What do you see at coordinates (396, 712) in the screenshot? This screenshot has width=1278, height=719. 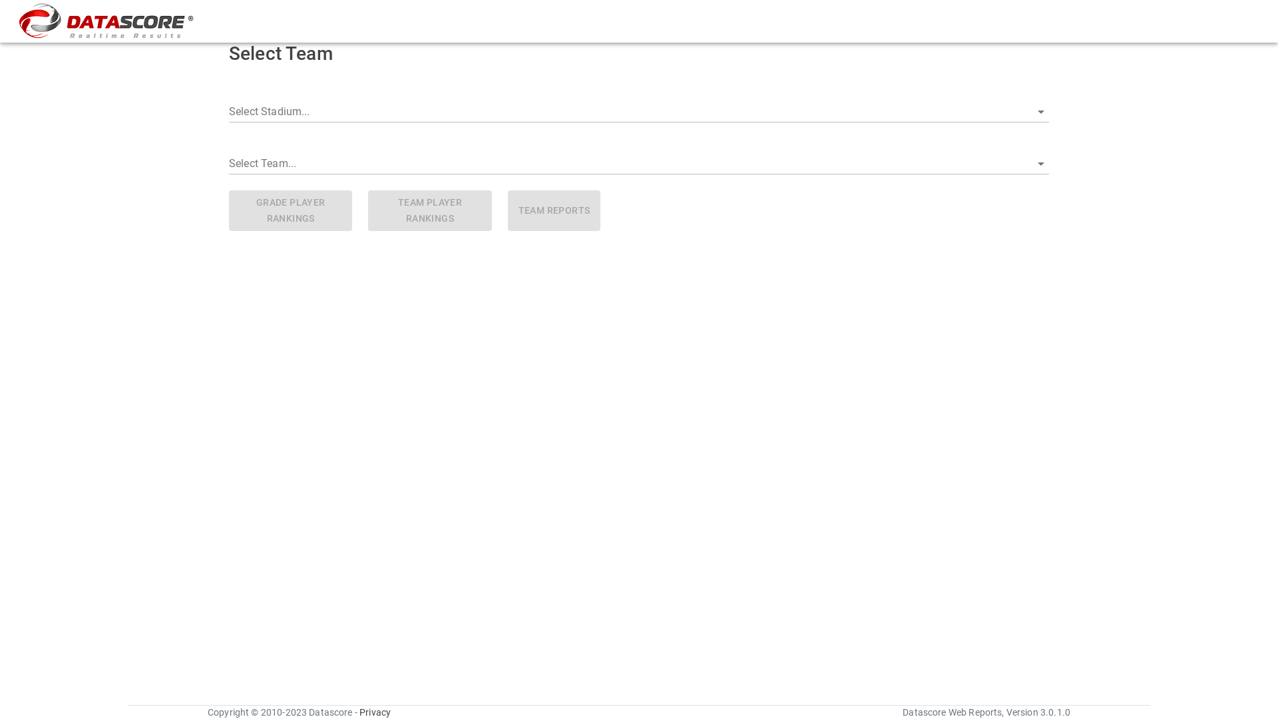 I see `Privacy` at bounding box center [396, 712].